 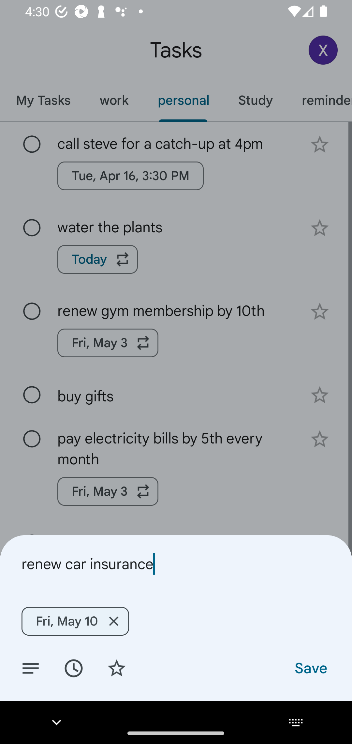 I want to click on renew car insurance, so click(x=176, y=564).